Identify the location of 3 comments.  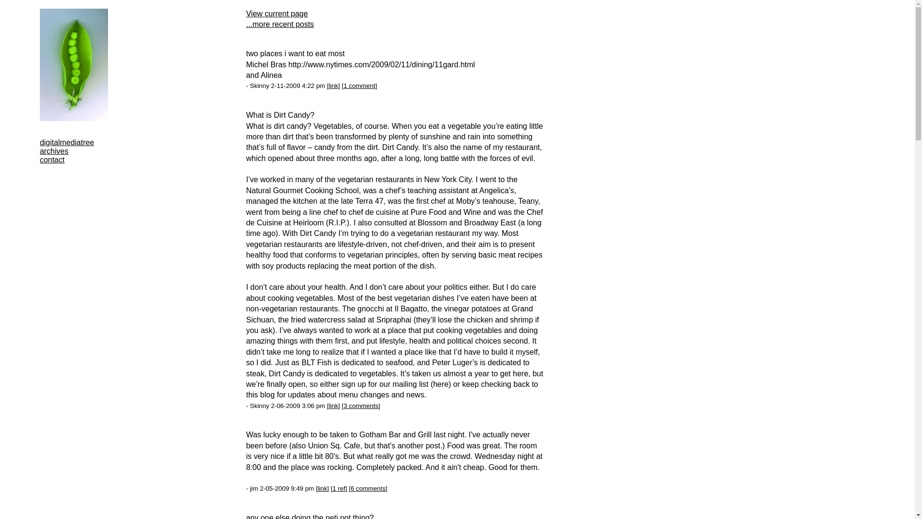
(360, 406).